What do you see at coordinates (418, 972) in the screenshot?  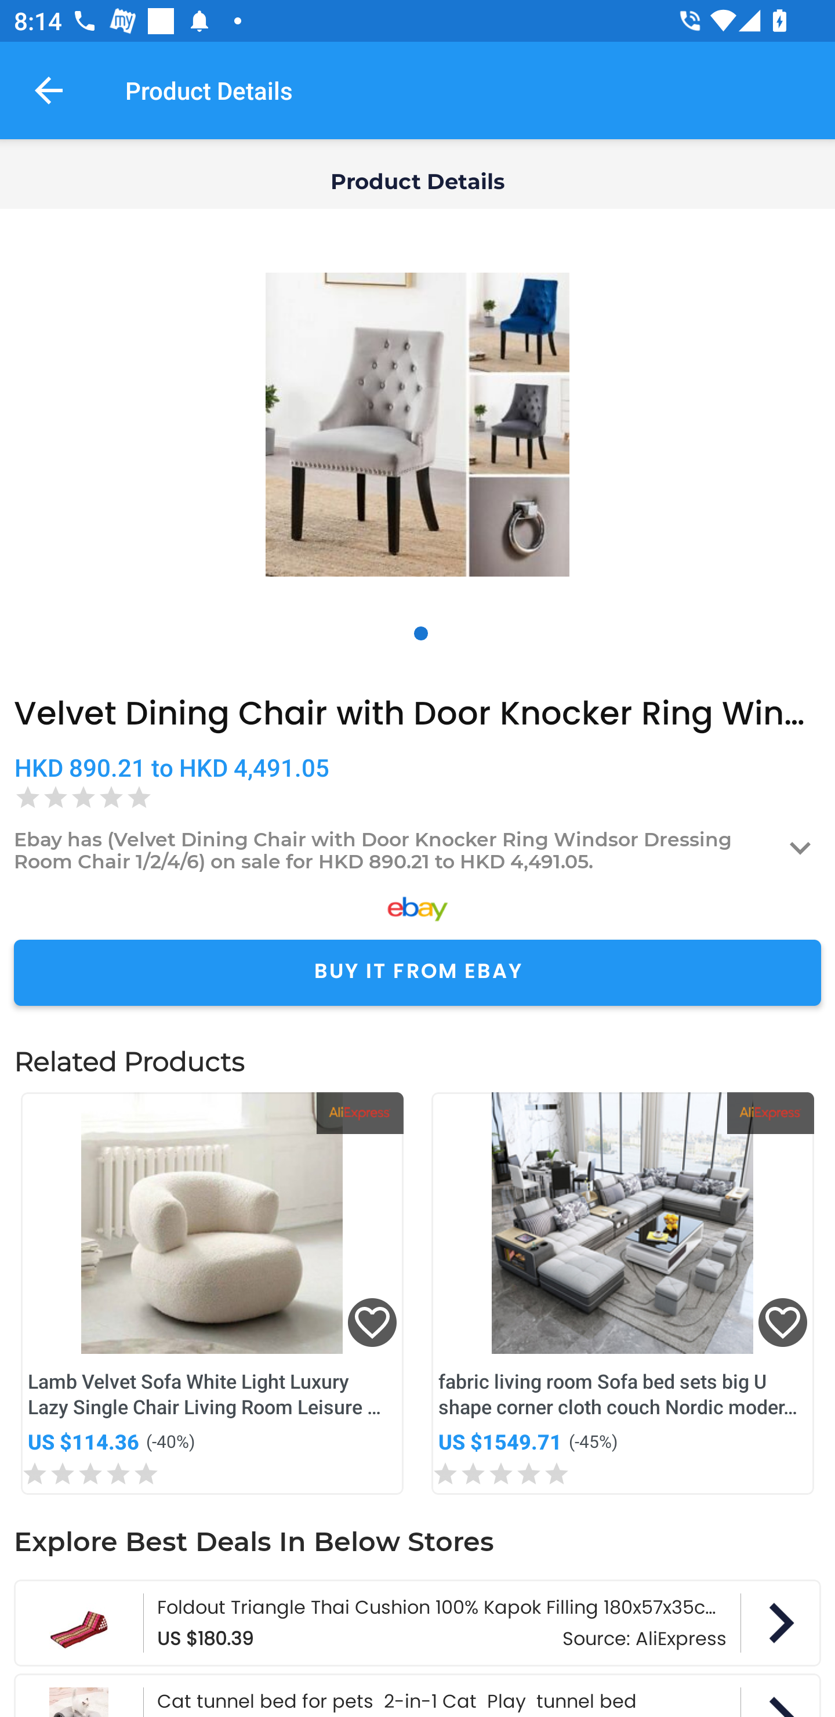 I see `BUY IT FROM EBAY` at bounding box center [418, 972].